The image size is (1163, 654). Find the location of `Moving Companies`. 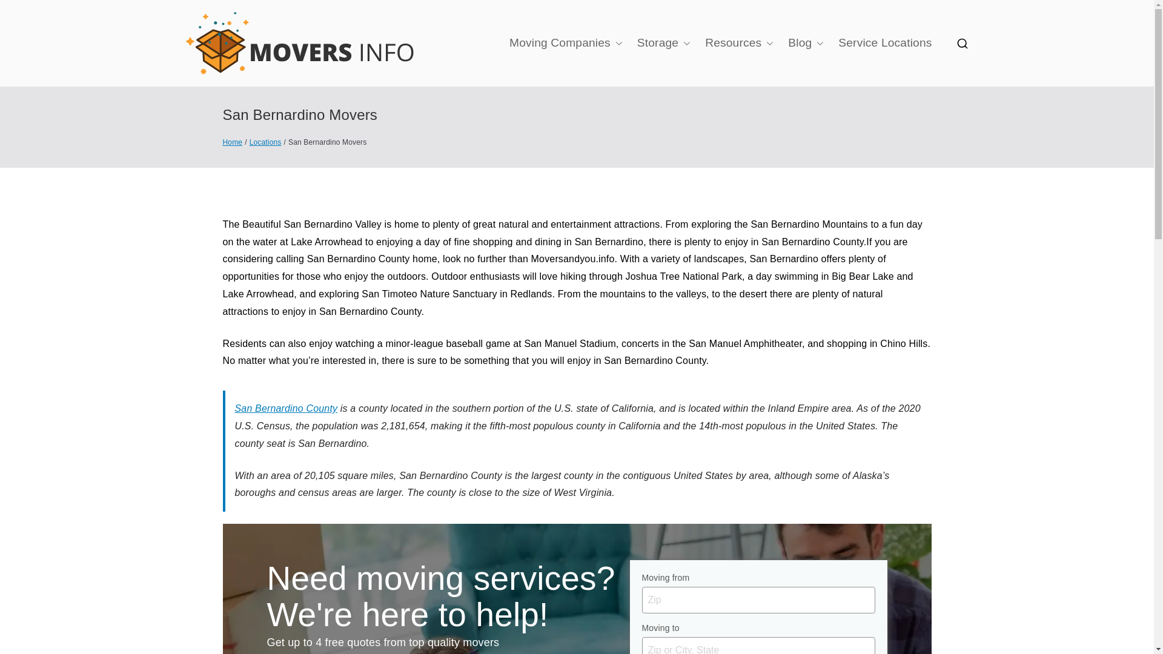

Moving Companies is located at coordinates (566, 43).